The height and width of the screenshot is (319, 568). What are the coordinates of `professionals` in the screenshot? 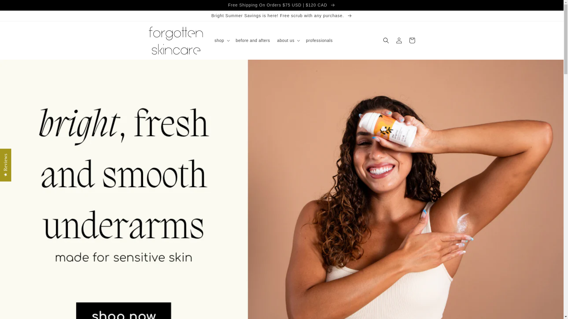 It's located at (319, 40).